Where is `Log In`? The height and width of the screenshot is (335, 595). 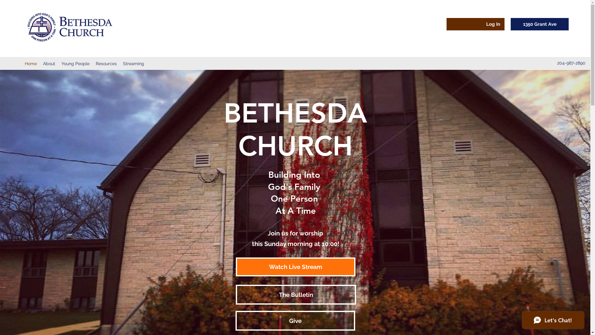
Log In is located at coordinates (493, 24).